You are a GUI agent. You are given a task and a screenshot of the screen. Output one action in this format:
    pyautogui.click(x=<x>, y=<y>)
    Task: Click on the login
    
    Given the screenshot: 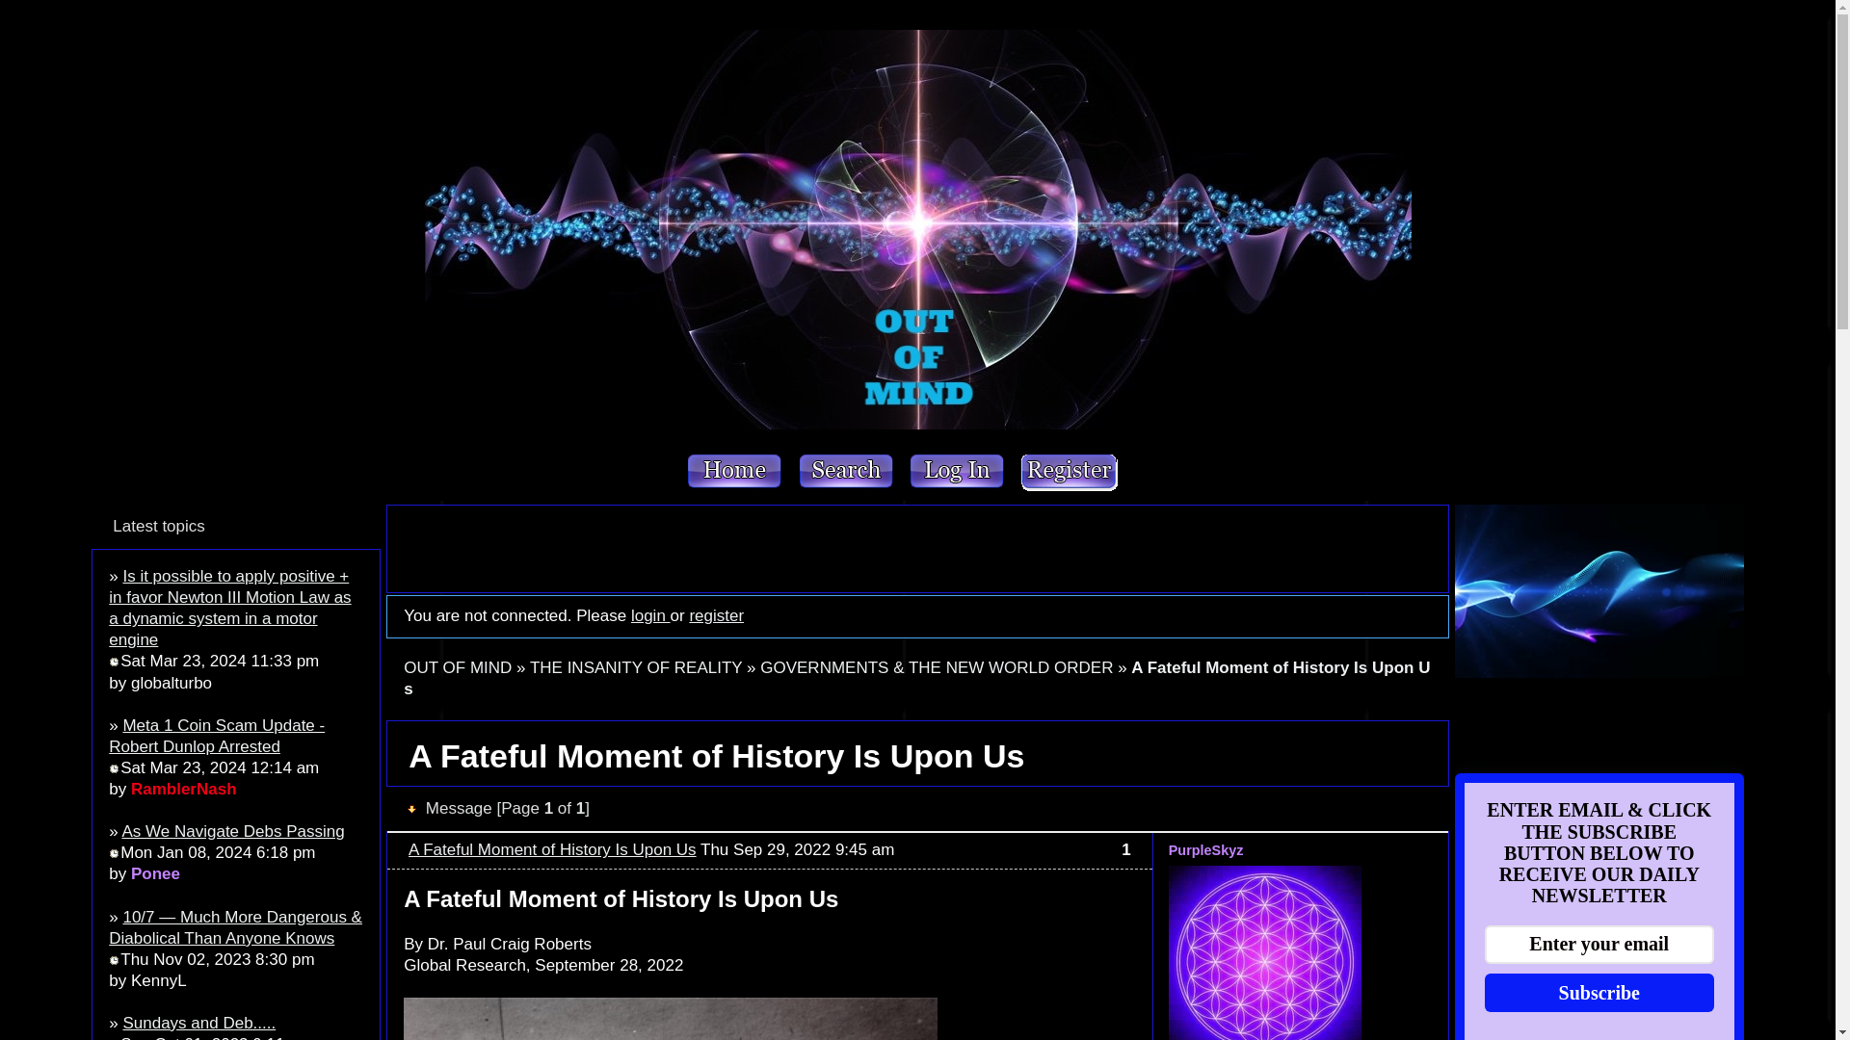 What is the action you would take?
    pyautogui.click(x=649, y=615)
    